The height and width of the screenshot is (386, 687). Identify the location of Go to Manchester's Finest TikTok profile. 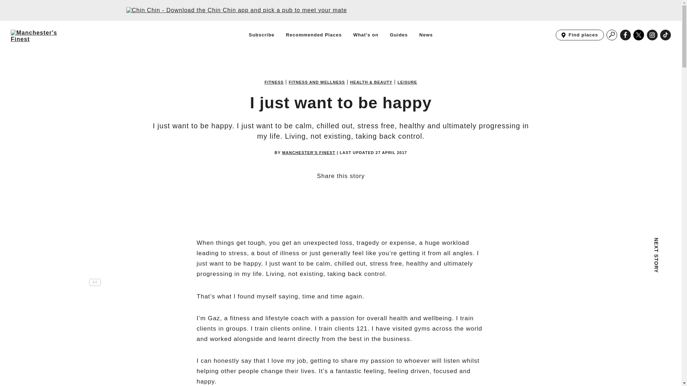
(652, 35).